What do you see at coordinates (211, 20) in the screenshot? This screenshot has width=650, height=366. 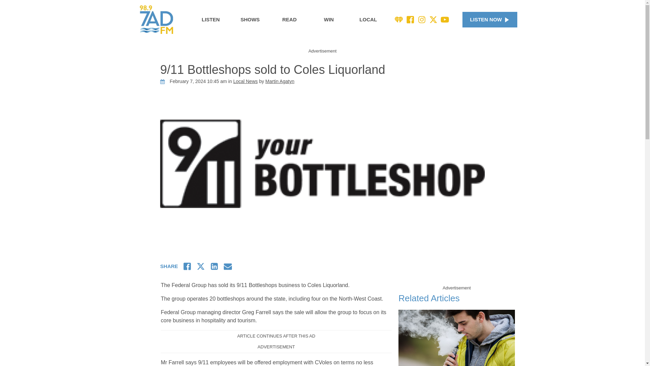 I see `LISTEN` at bounding box center [211, 20].